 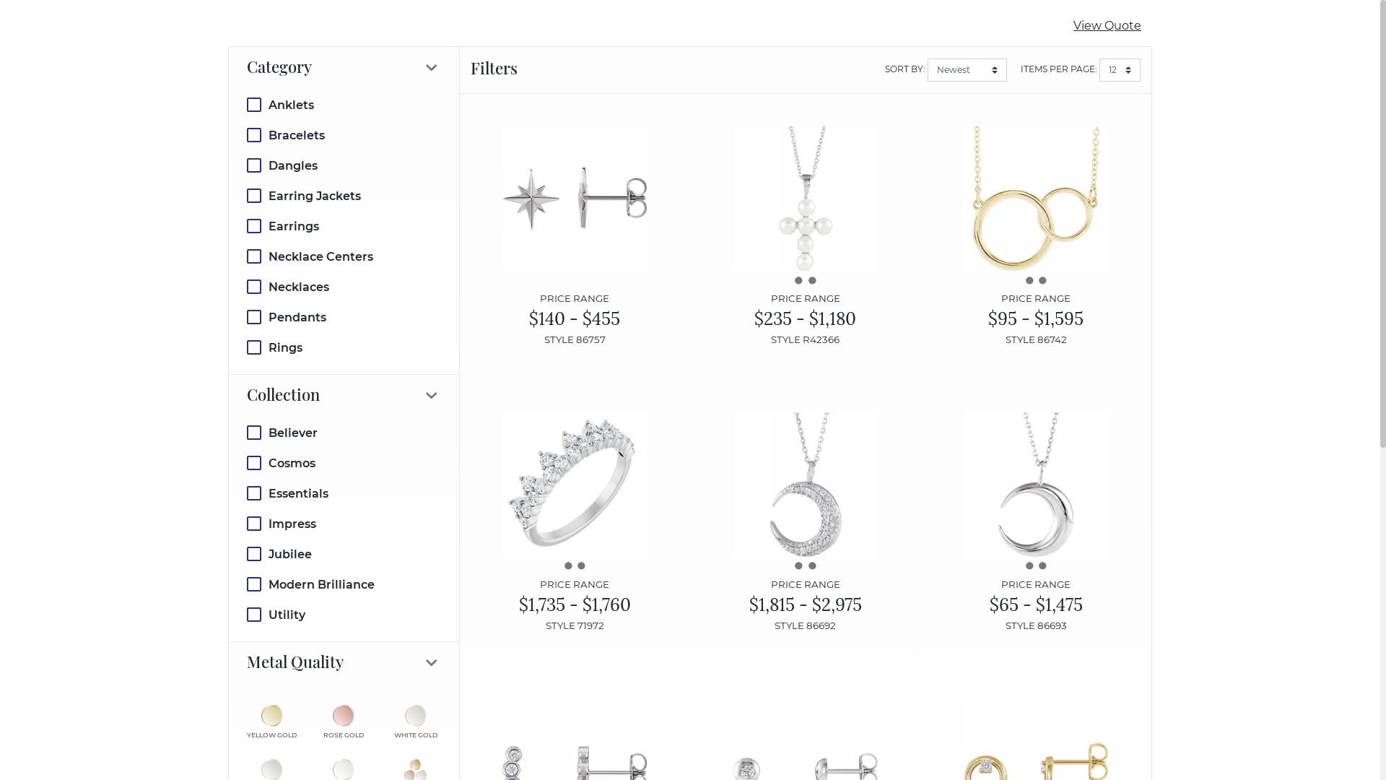 What do you see at coordinates (806, 237) in the screenshot?
I see `PRICE RANGE
$235 - $1,180
STYLE R42366` at bounding box center [806, 237].